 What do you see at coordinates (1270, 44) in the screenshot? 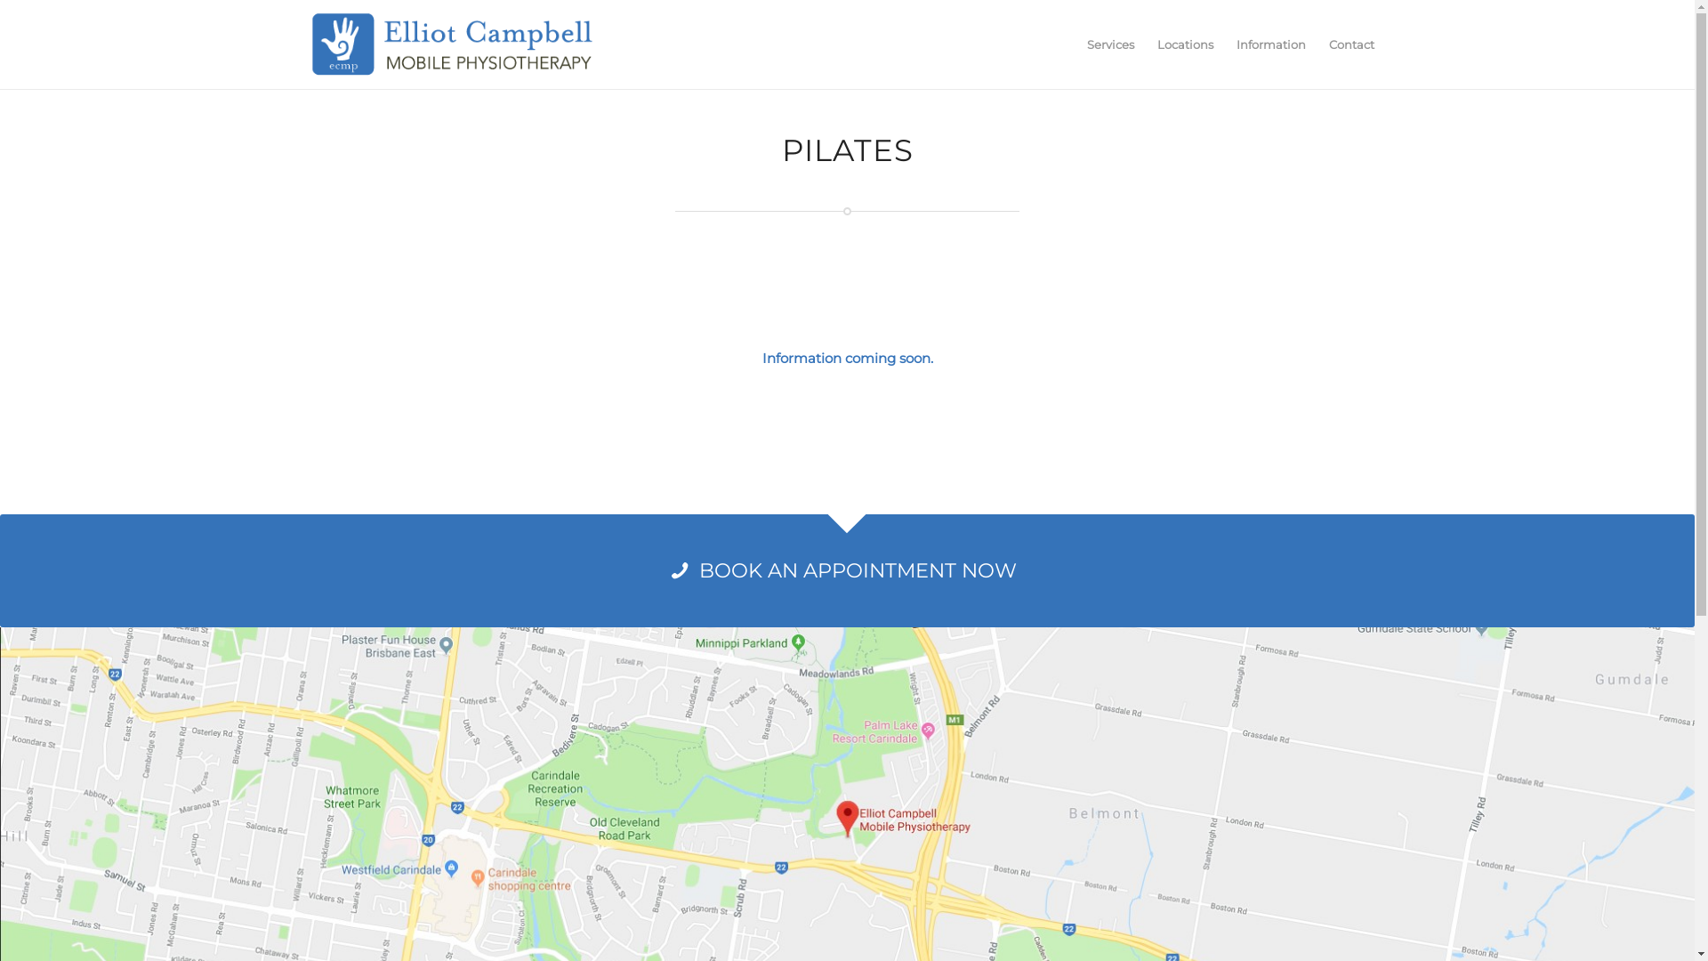
I see `Information` at bounding box center [1270, 44].